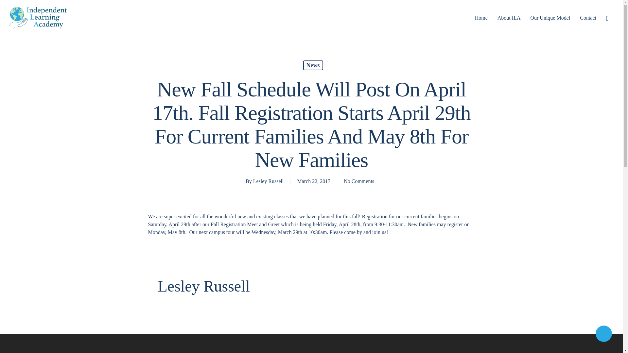 The image size is (628, 353). Describe the element at coordinates (481, 18) in the screenshot. I see `Home` at that location.